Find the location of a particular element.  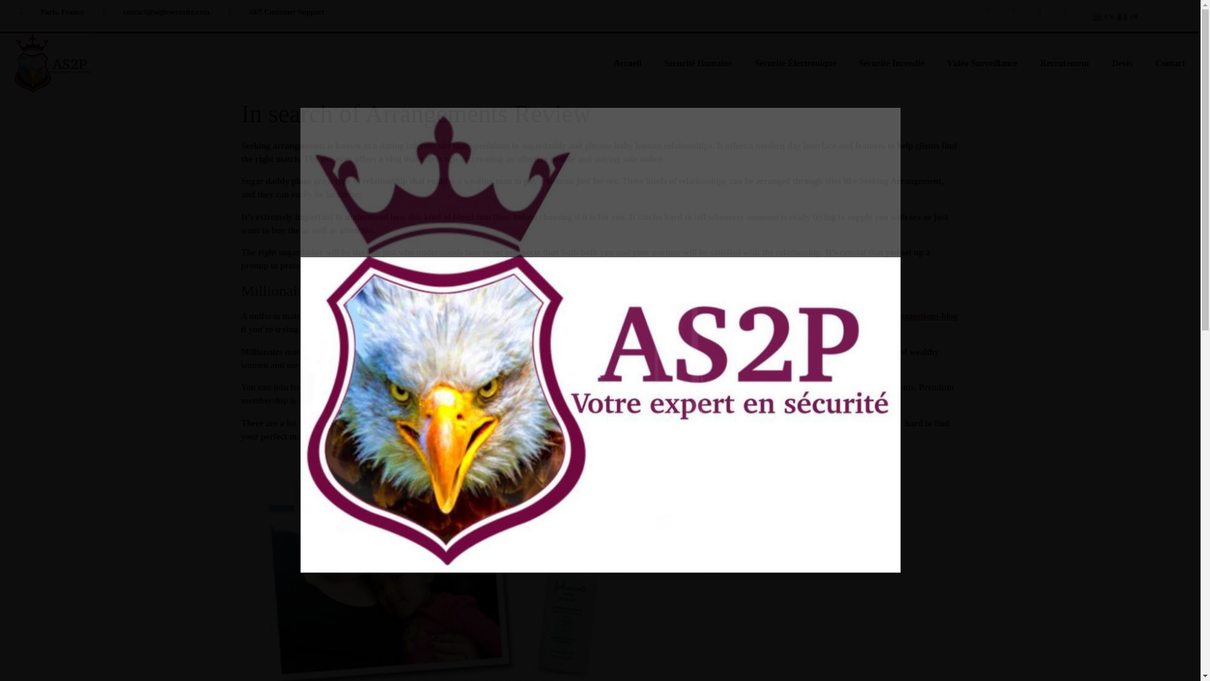

French is located at coordinates (1128, 16).